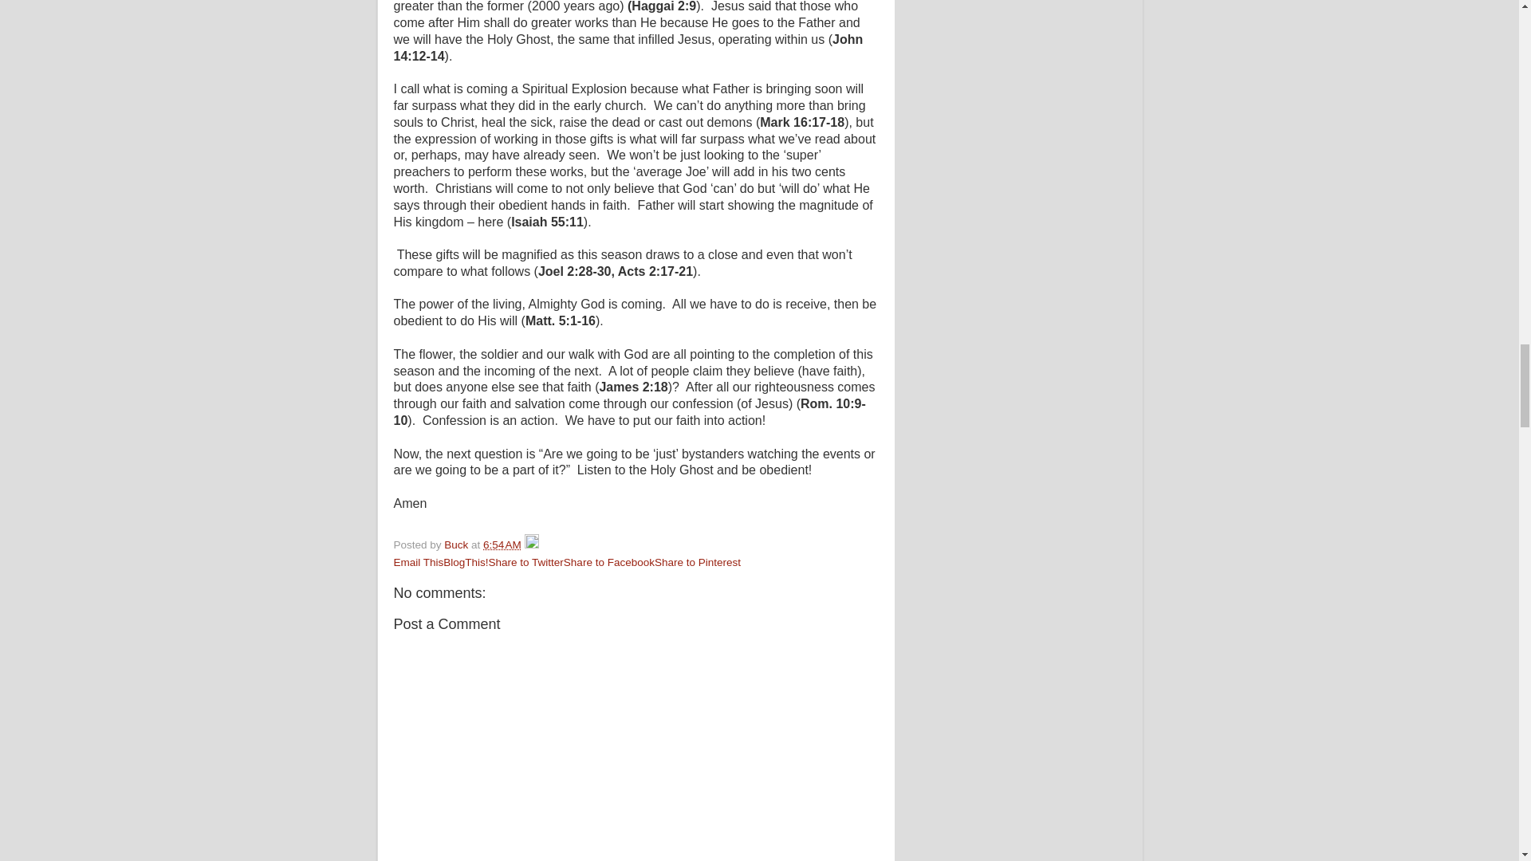 This screenshot has width=1531, height=861. What do you see at coordinates (525, 561) in the screenshot?
I see `Share to Twitter` at bounding box center [525, 561].